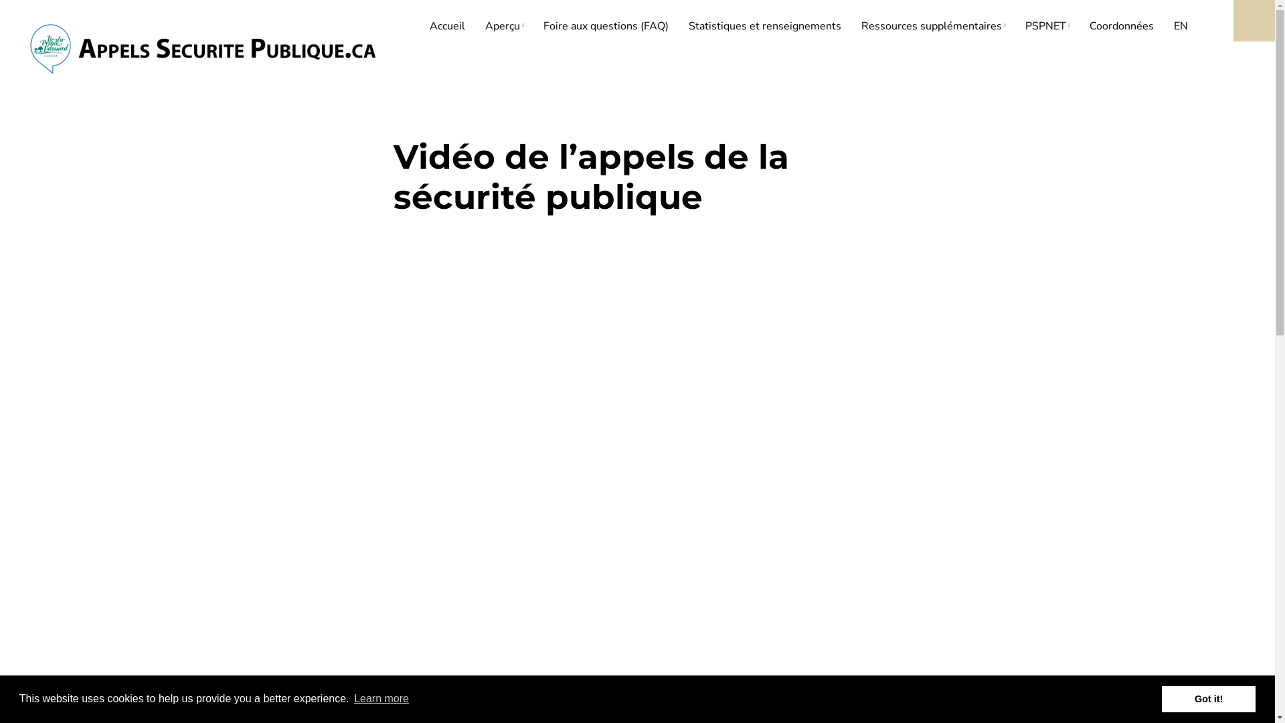  Describe the element at coordinates (764, 26) in the screenshot. I see `Statistiques et renseignements` at that location.